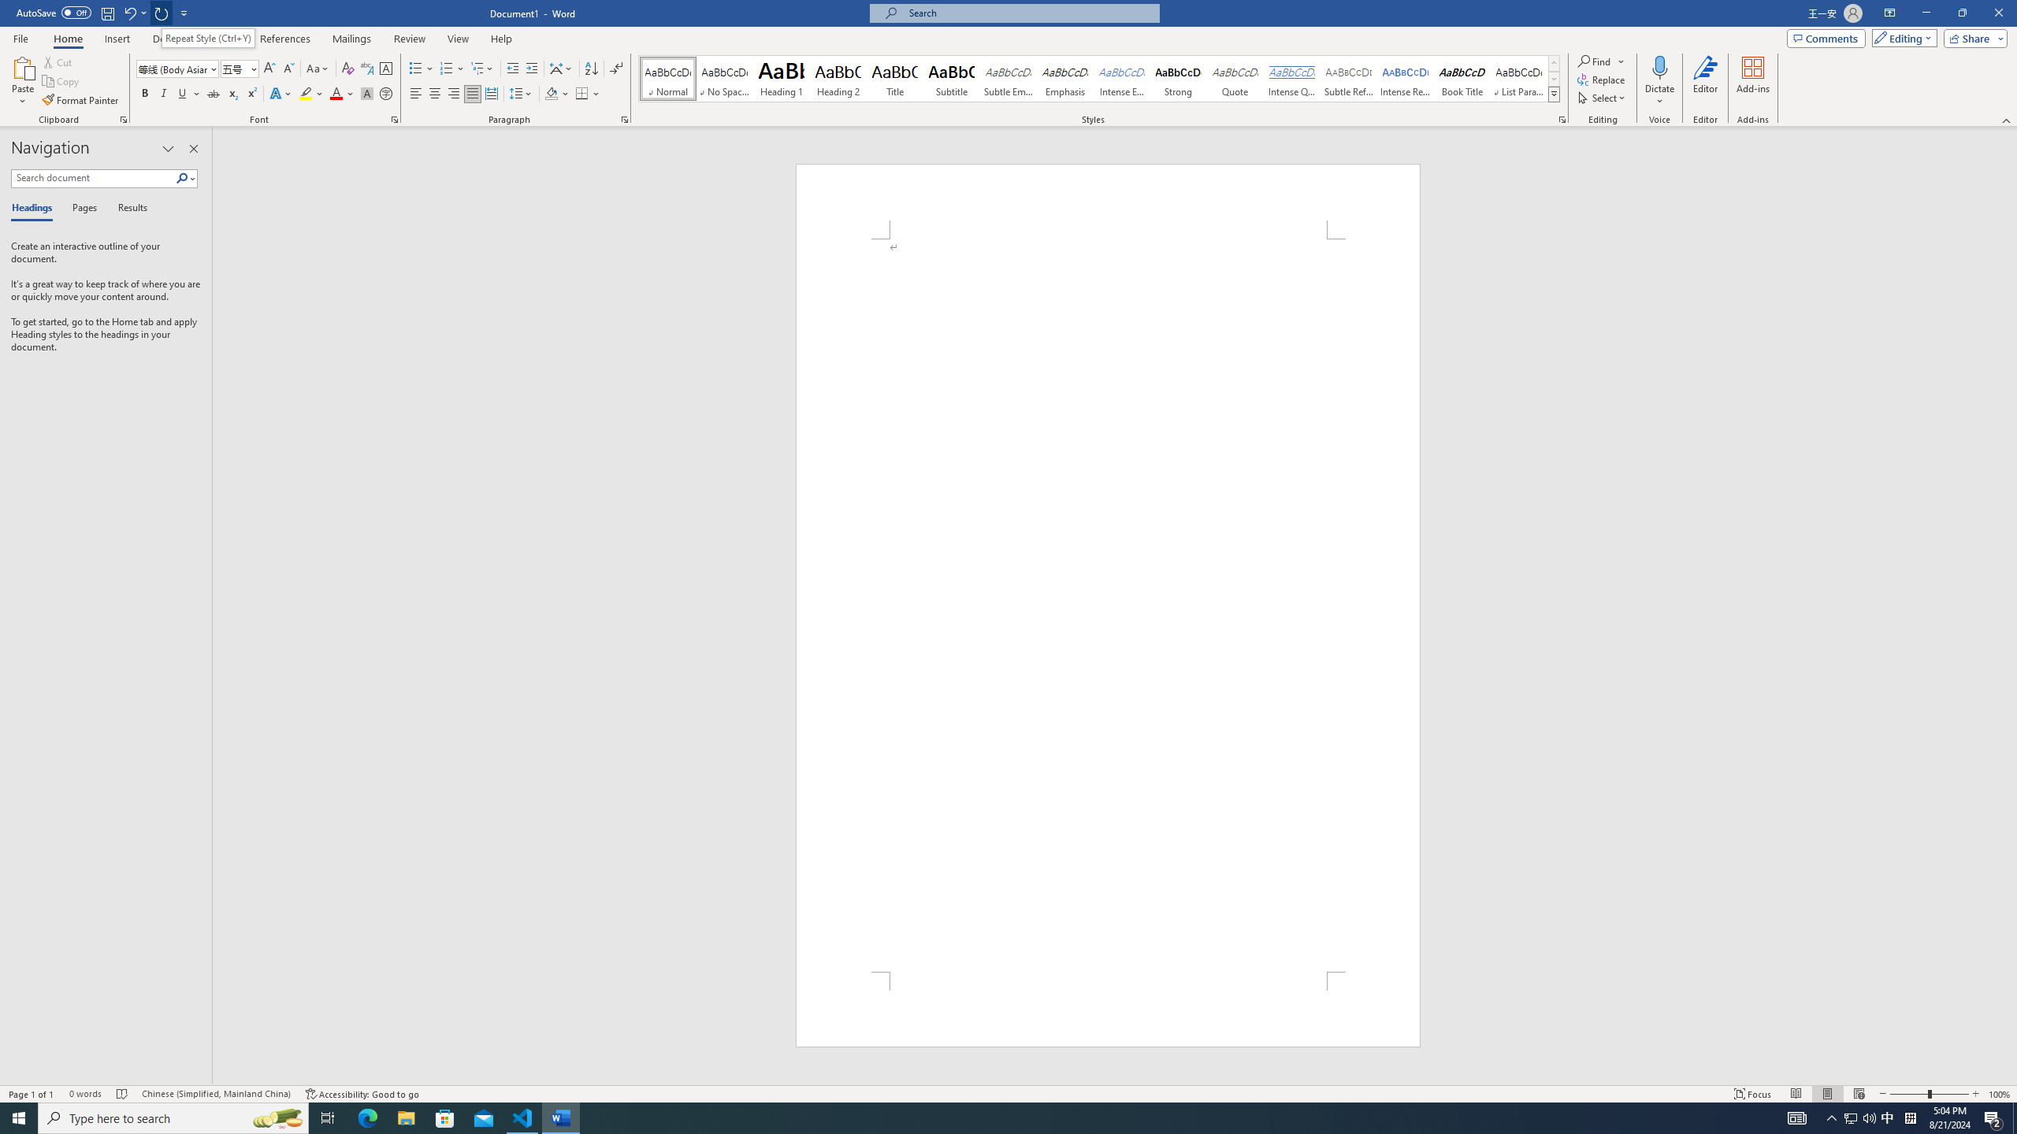 The width and height of the screenshot is (2017, 1134). I want to click on Mode, so click(1902, 38).